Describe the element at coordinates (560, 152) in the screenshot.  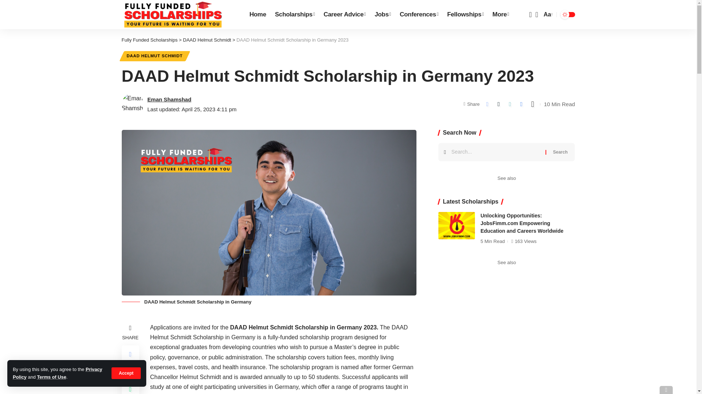
I see `Search` at that location.